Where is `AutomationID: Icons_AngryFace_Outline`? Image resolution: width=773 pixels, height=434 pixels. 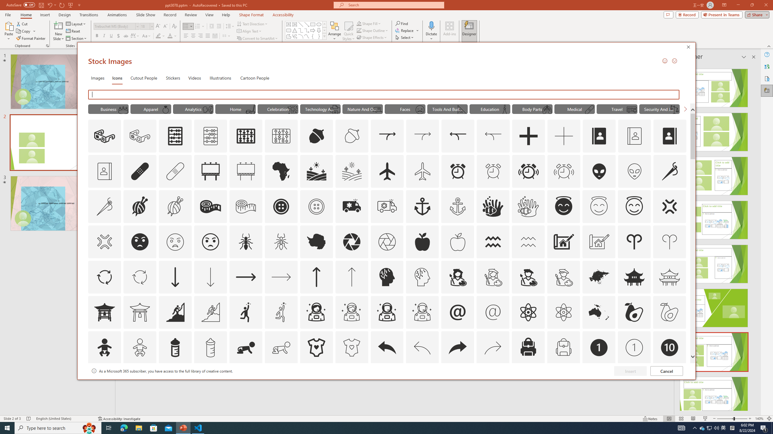
AutomationID: Icons_AngryFace_Outline is located at coordinates (210, 242).